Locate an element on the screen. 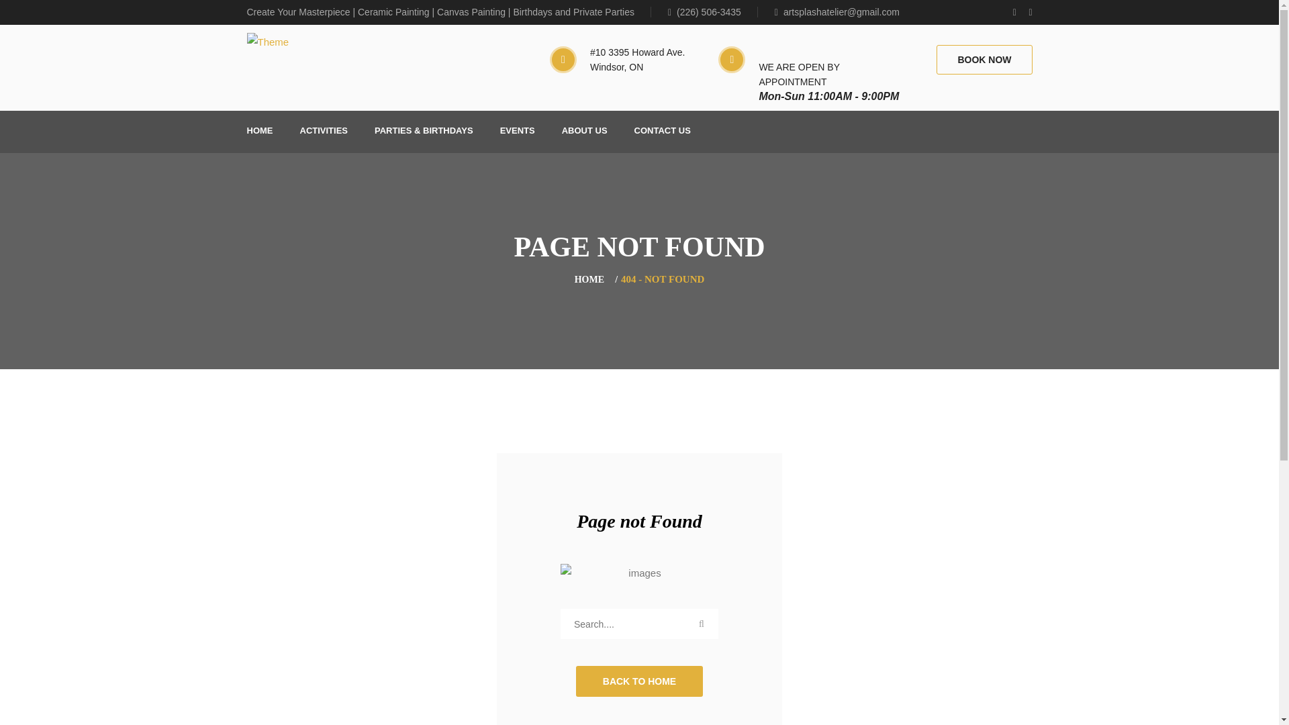  ACTIVITIES is located at coordinates (324, 132).